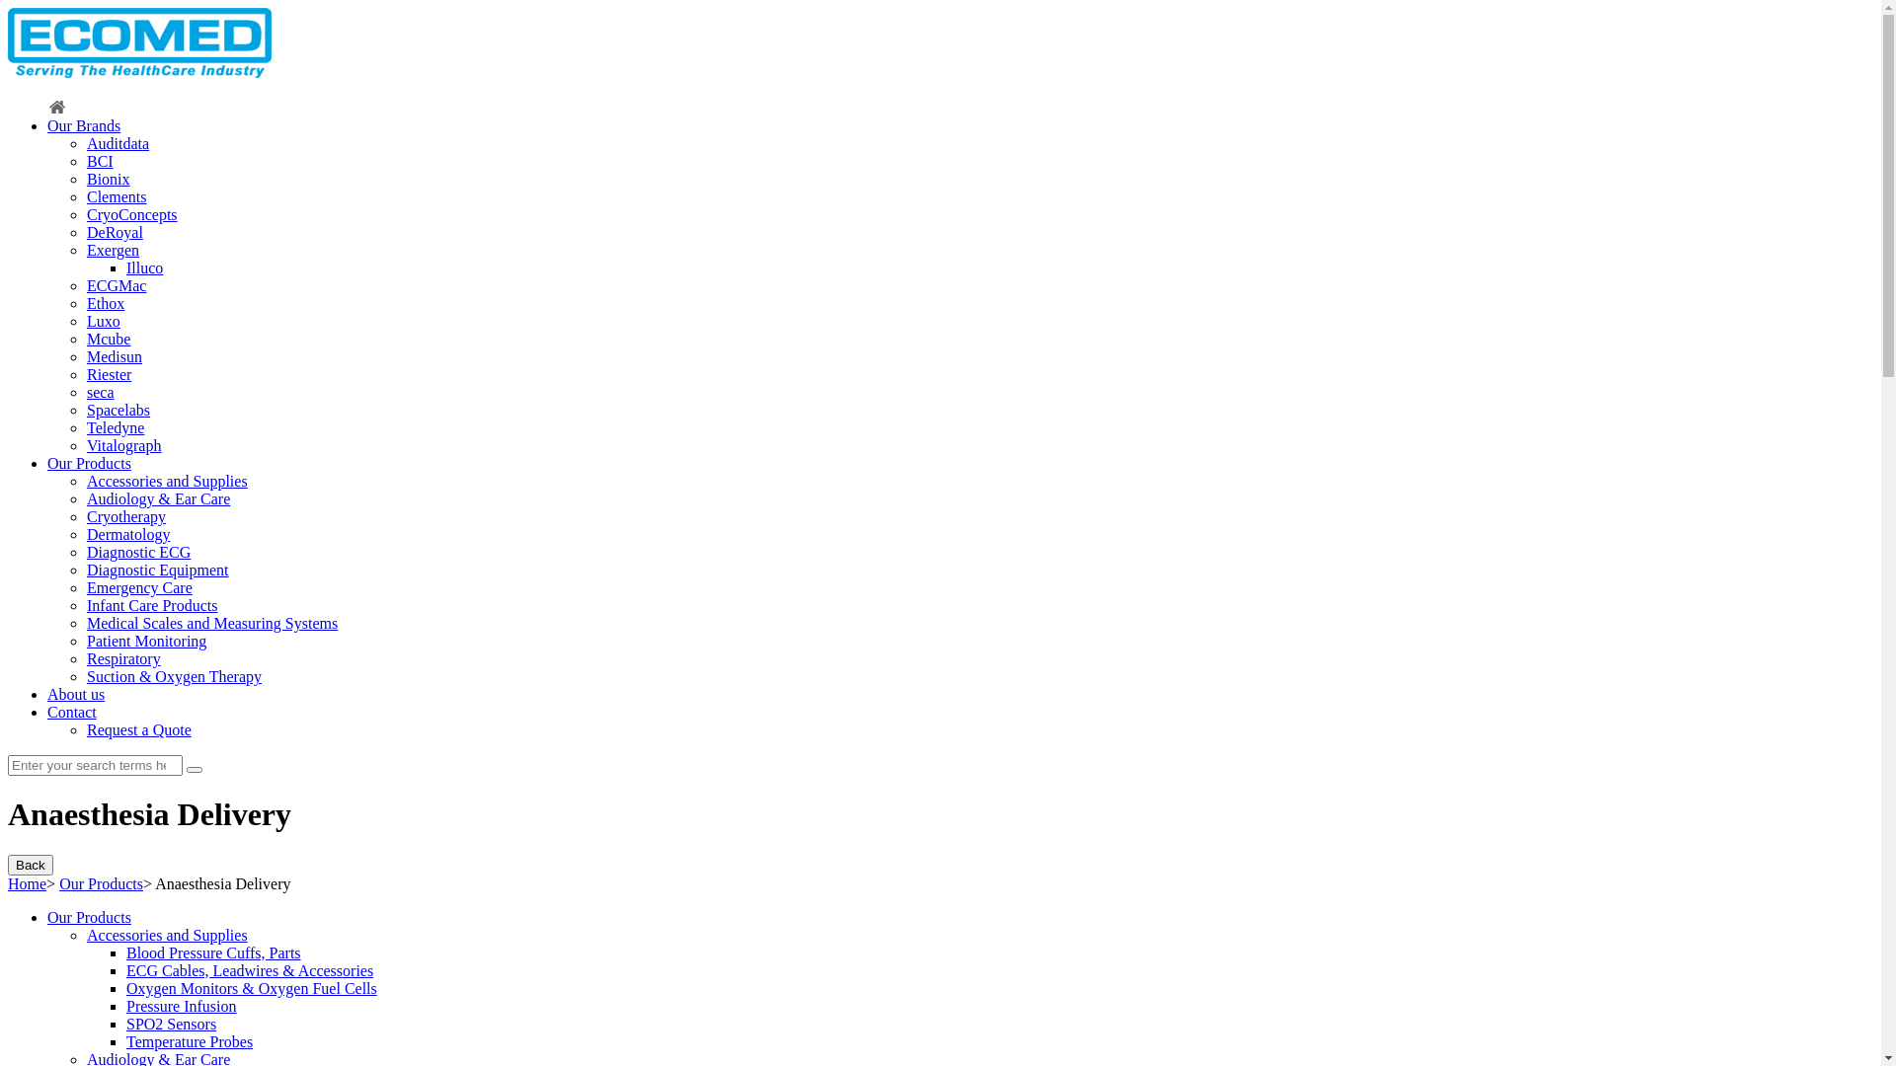 Image resolution: width=1896 pixels, height=1066 pixels. Describe the element at coordinates (126, 517) in the screenshot. I see `Cryotherapy` at that location.